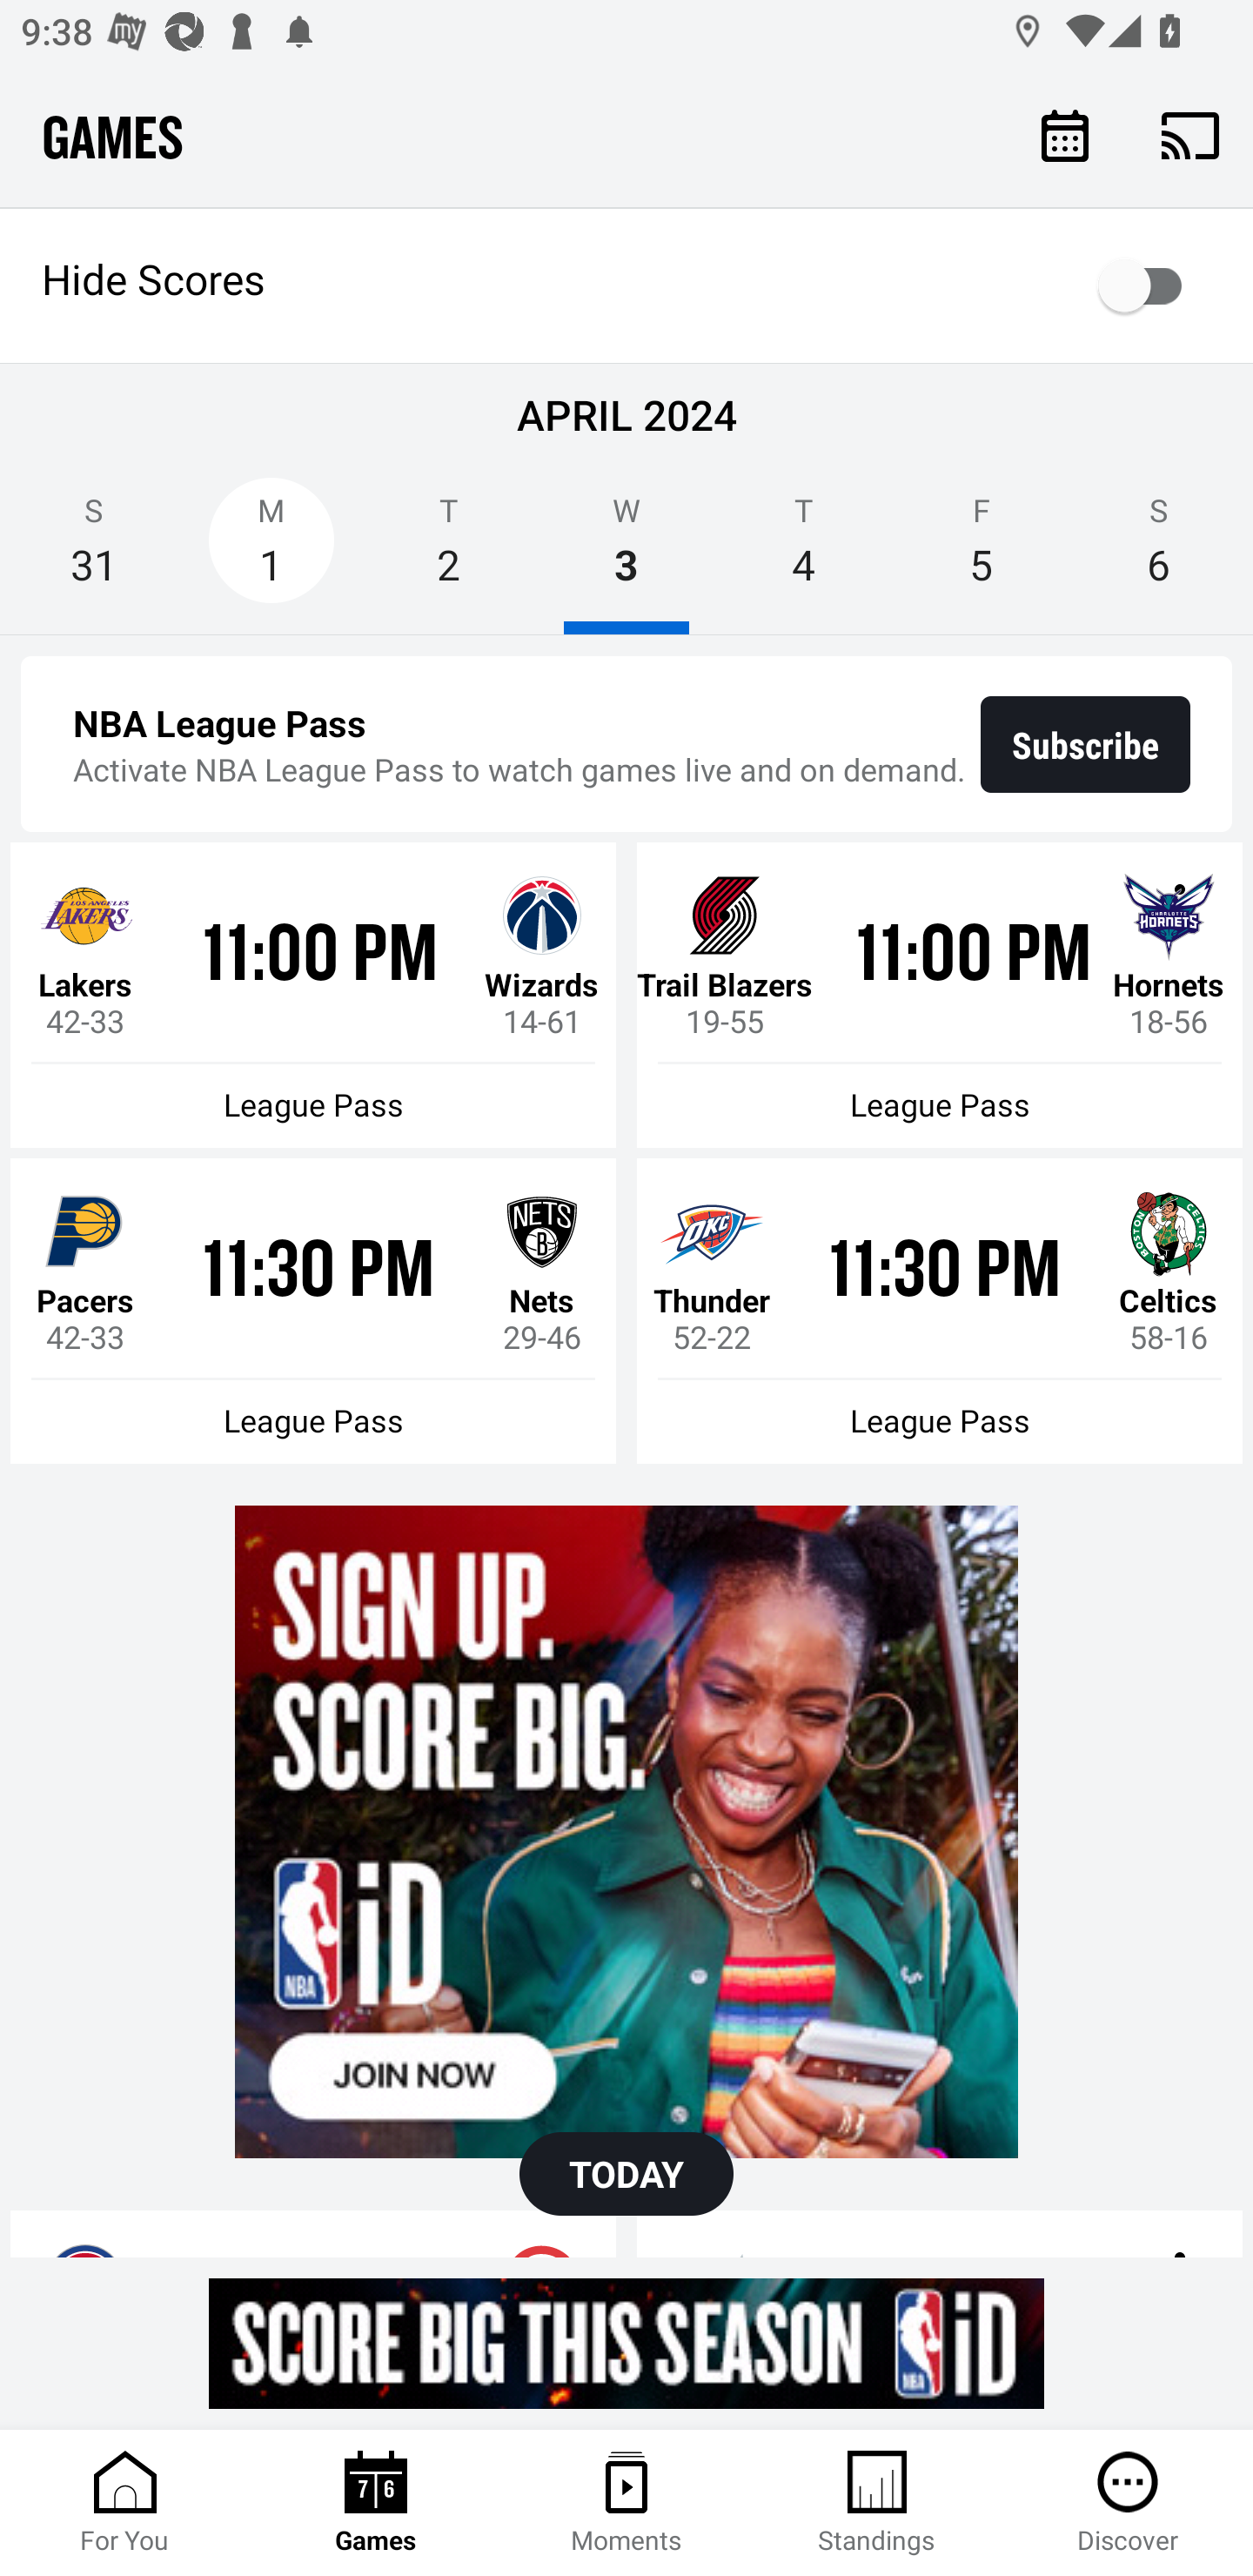 The width and height of the screenshot is (1253, 2576). Describe the element at coordinates (804, 550) in the screenshot. I see `T 4` at that location.